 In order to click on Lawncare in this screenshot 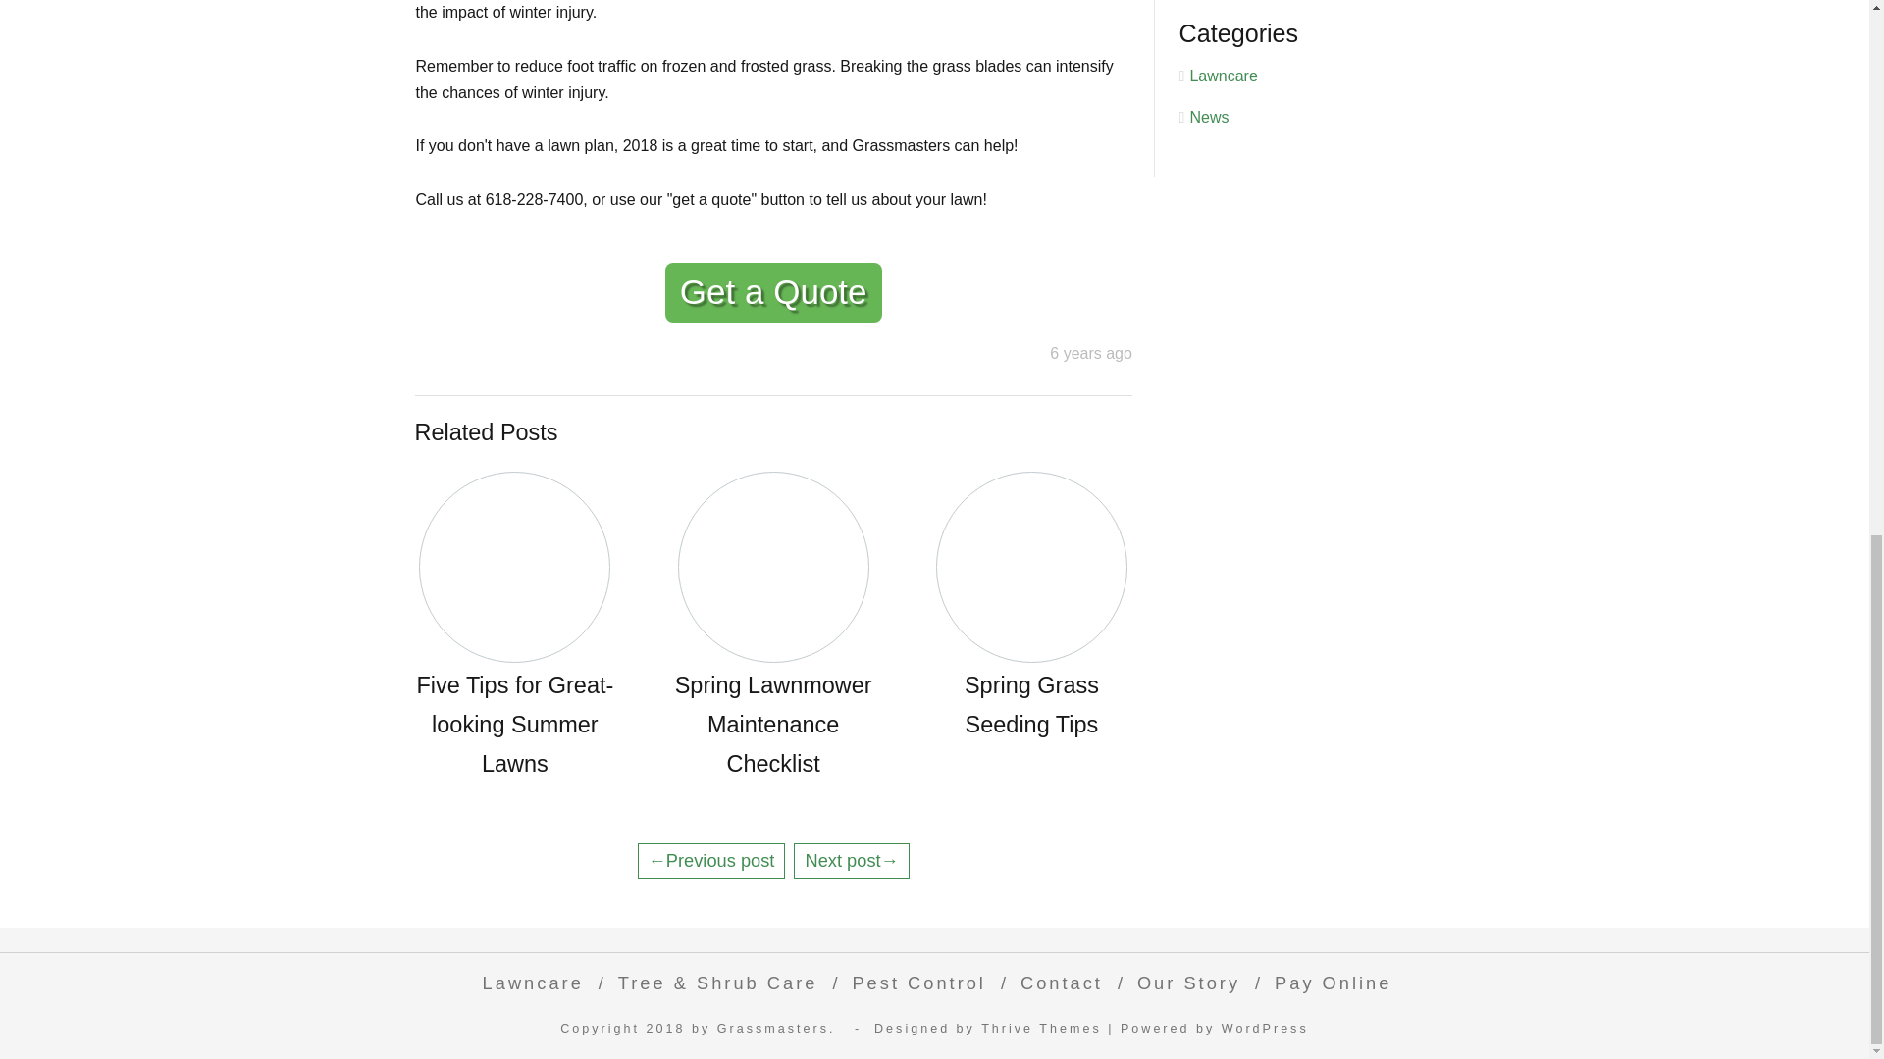, I will do `click(1223, 76)`.